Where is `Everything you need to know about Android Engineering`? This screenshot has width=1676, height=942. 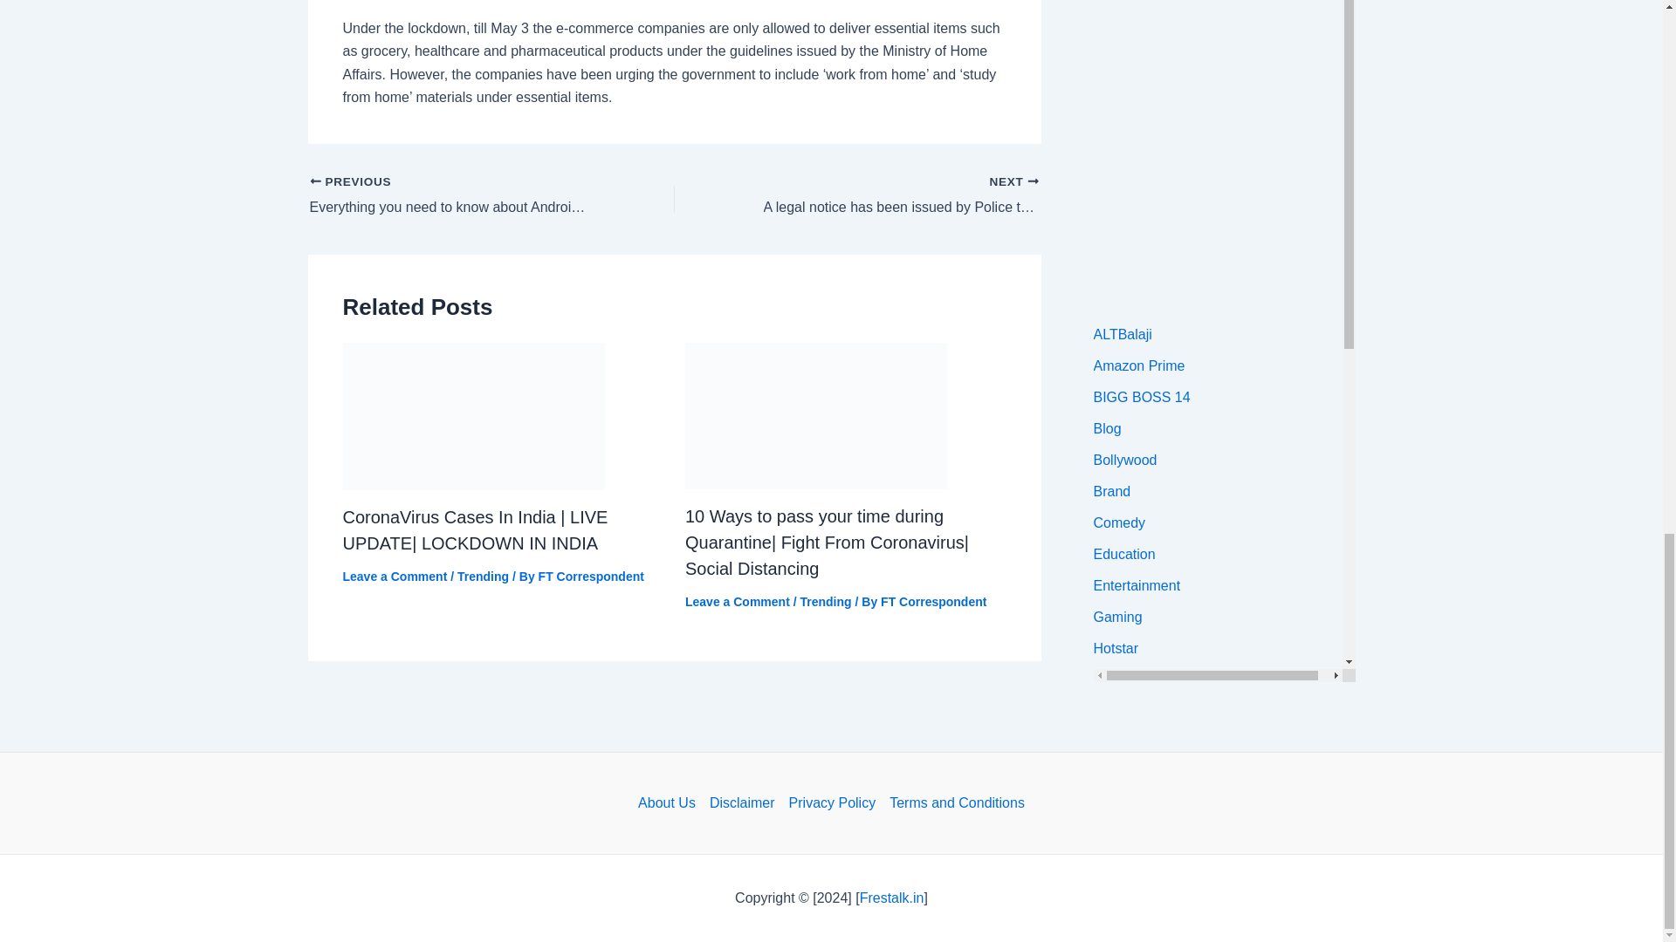
Everything you need to know about Android Engineering is located at coordinates (455, 195).